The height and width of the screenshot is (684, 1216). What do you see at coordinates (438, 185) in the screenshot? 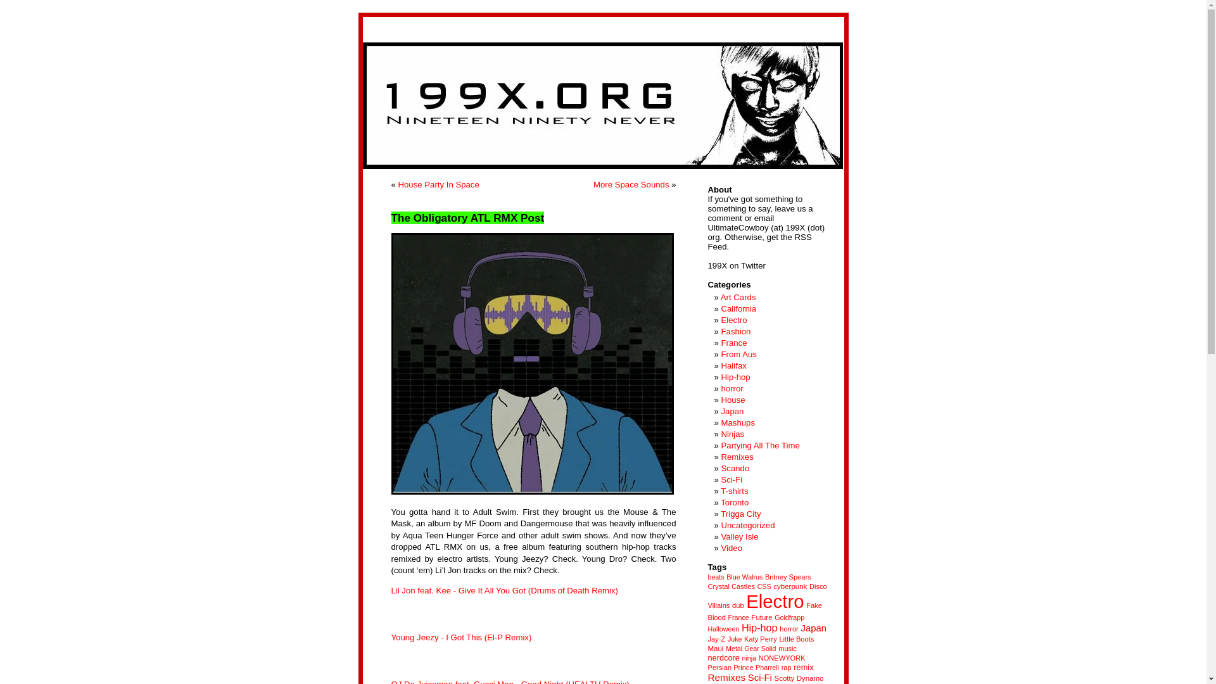
I see `House Party In Space` at bounding box center [438, 185].